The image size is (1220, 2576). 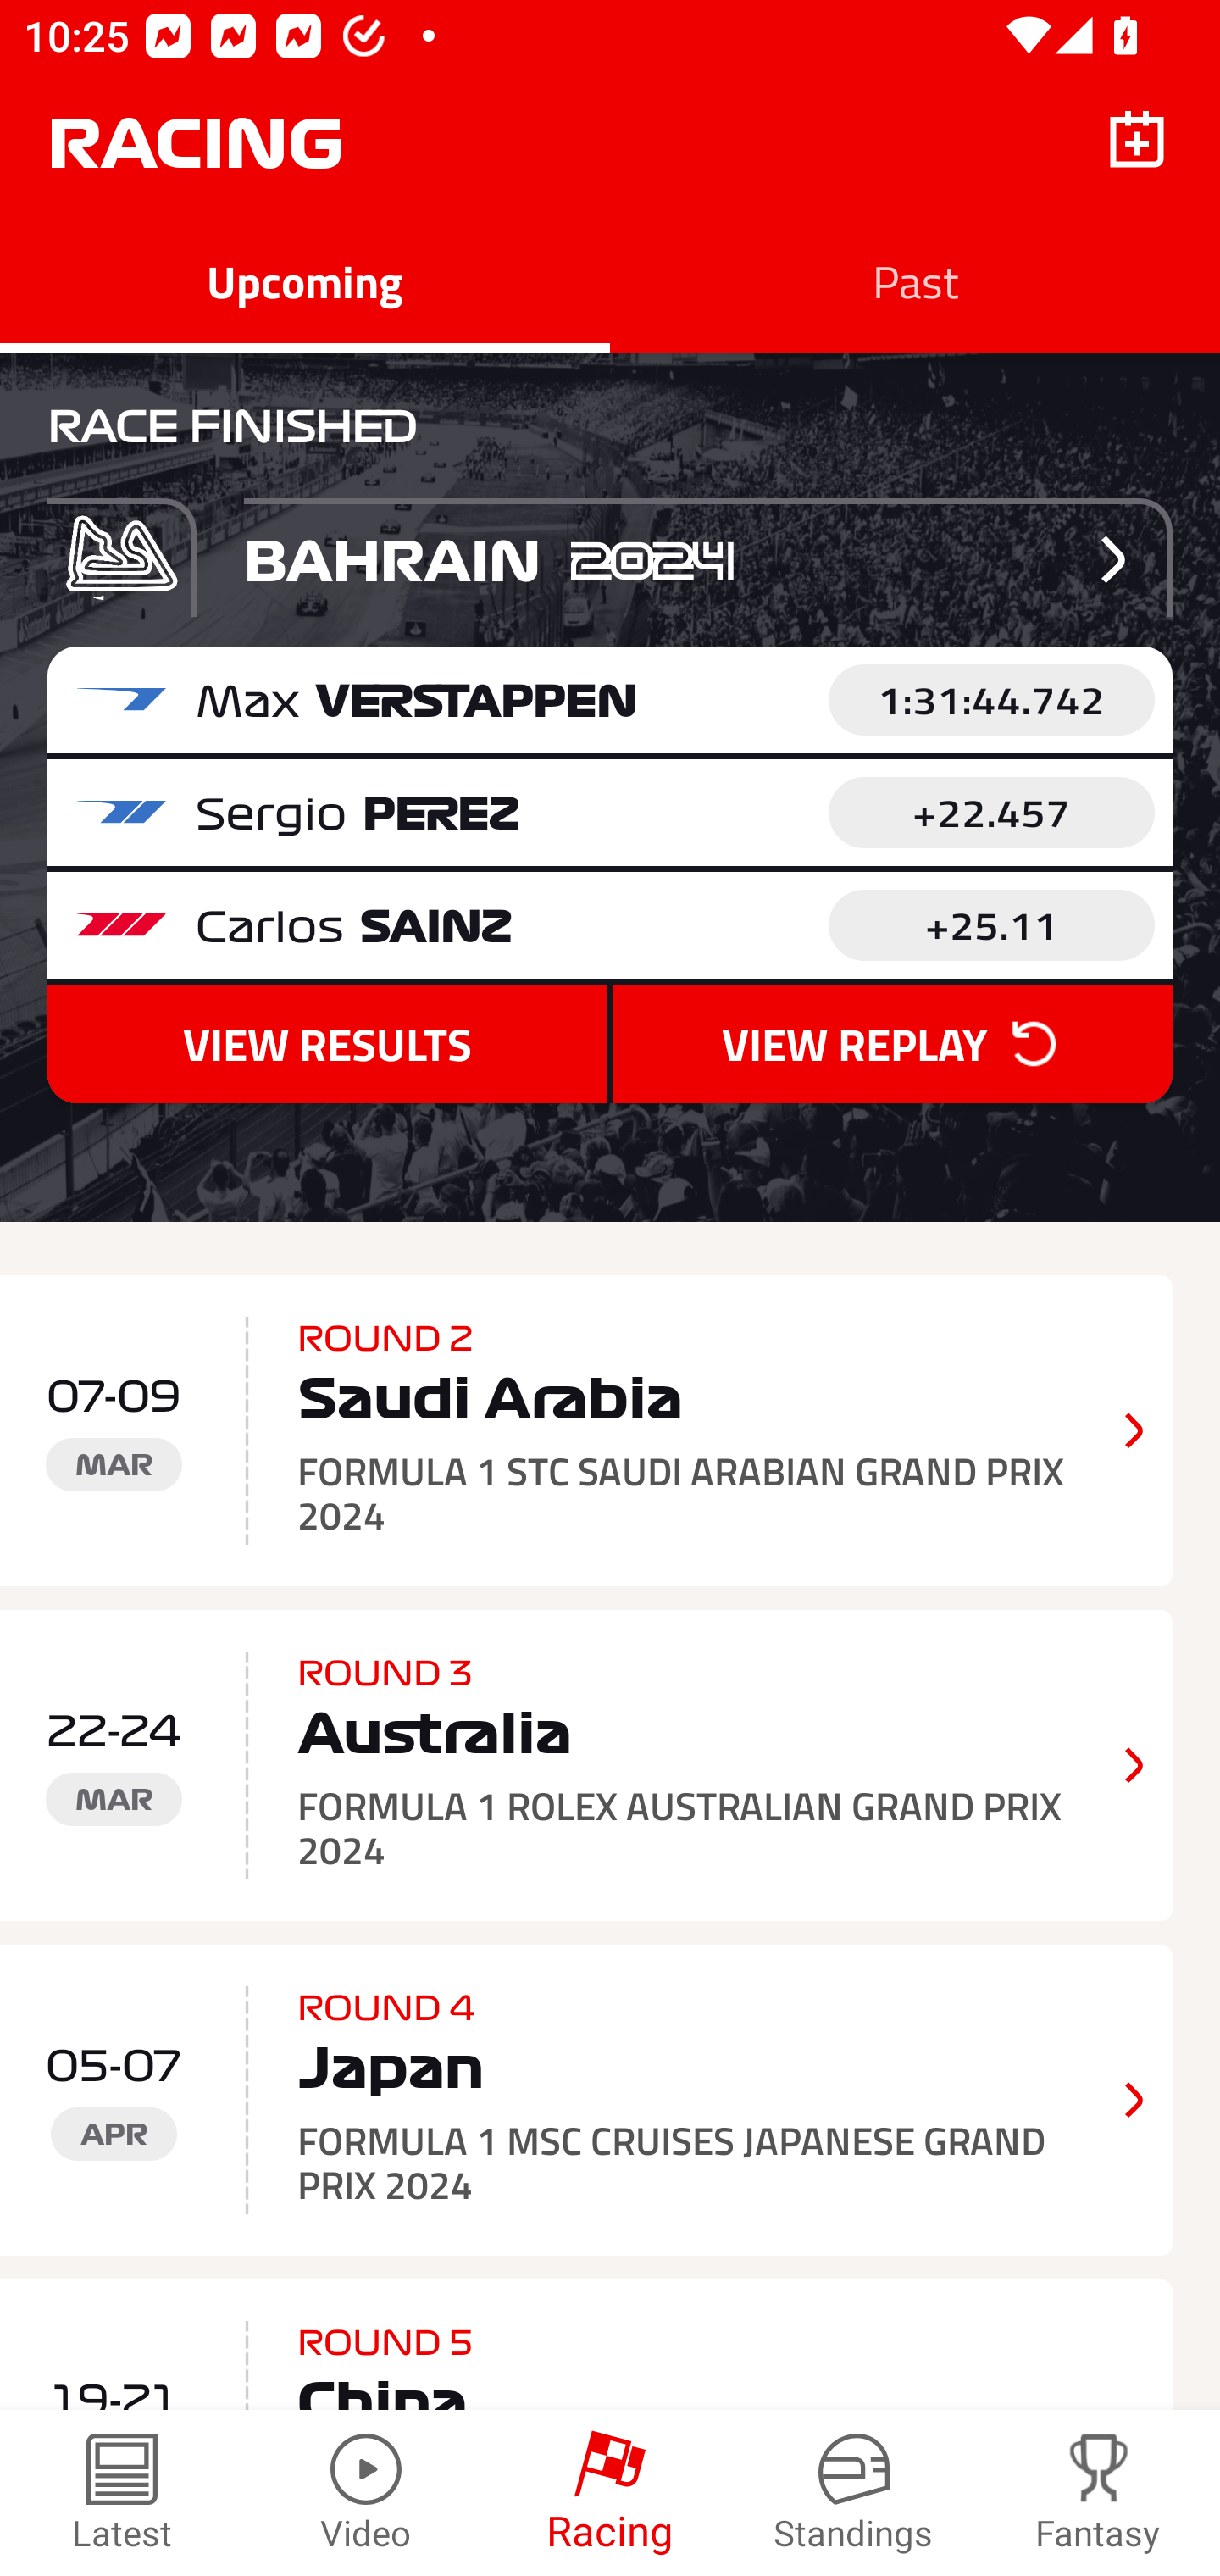 What do you see at coordinates (854, 2493) in the screenshot?
I see `Standings` at bounding box center [854, 2493].